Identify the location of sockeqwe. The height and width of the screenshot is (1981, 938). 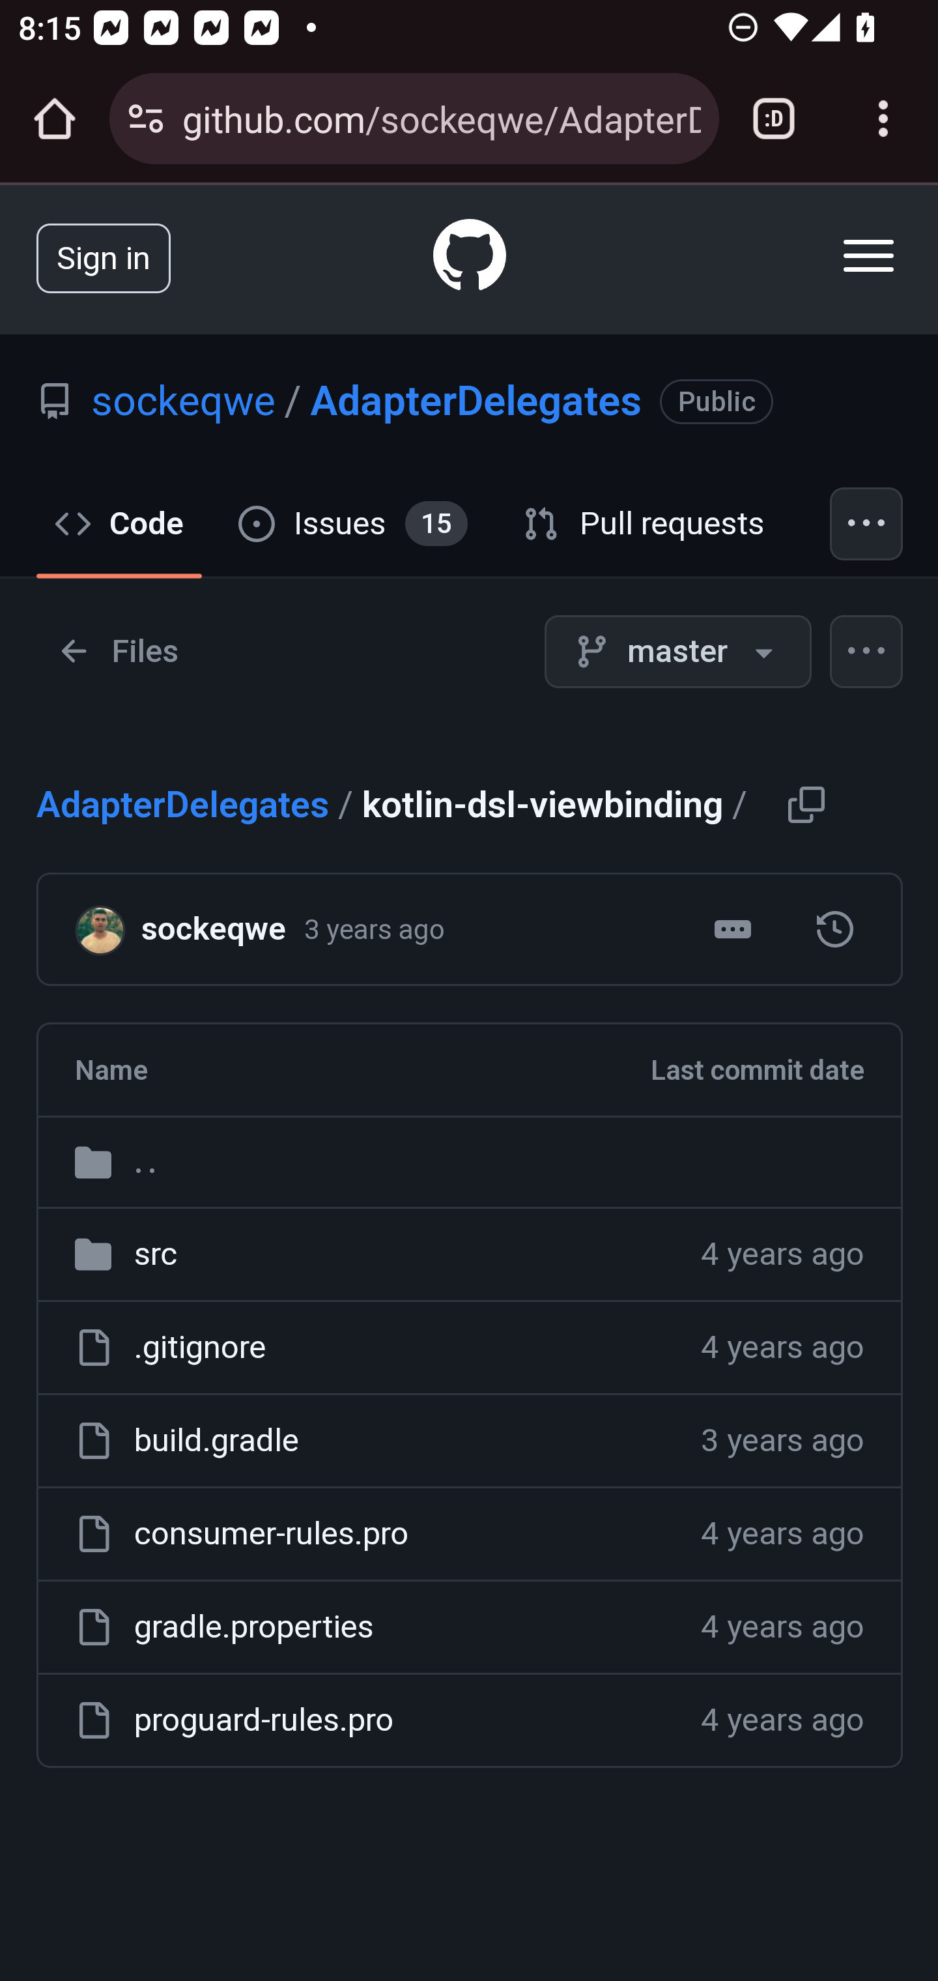
(183, 401).